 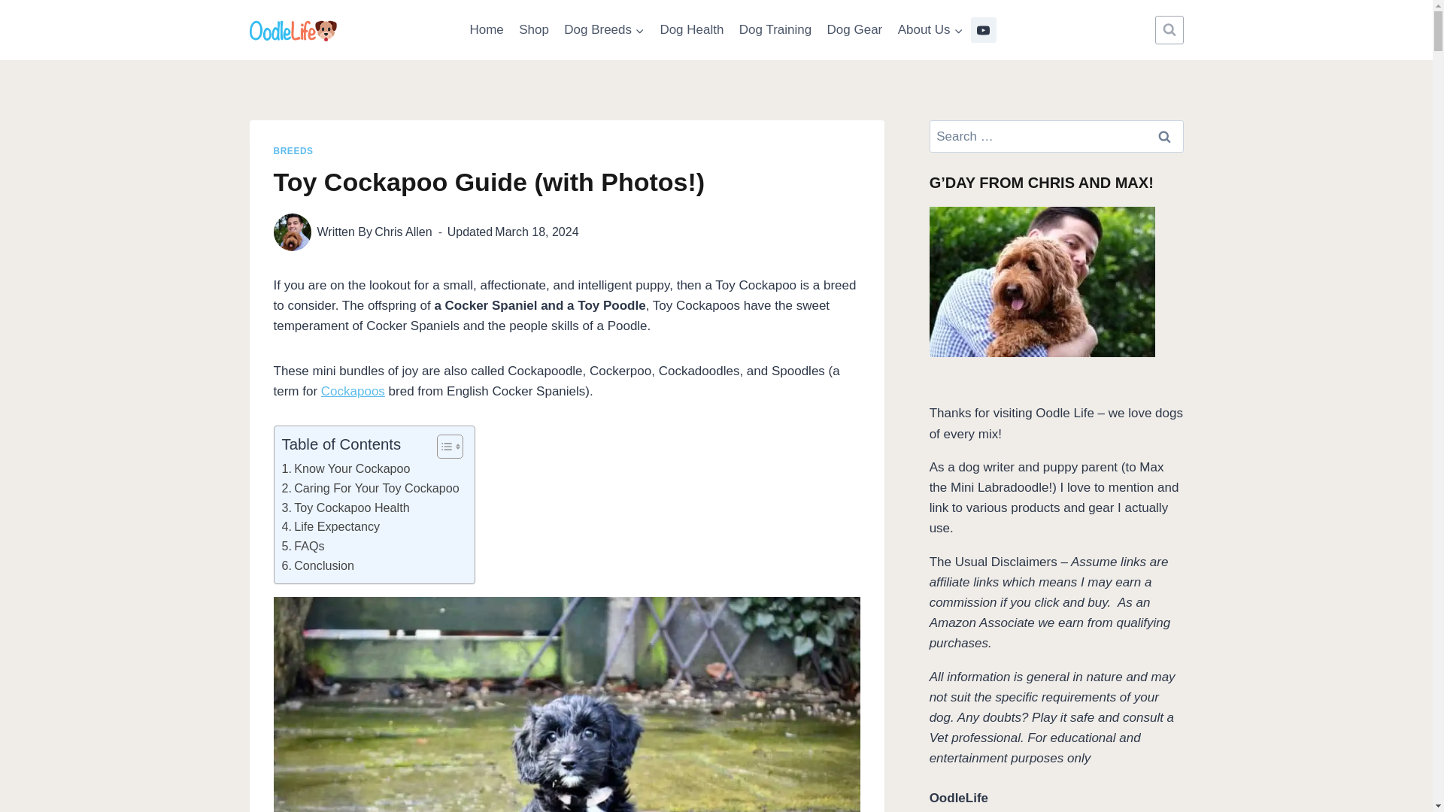 I want to click on Toy Cockapoo Health, so click(x=344, y=508).